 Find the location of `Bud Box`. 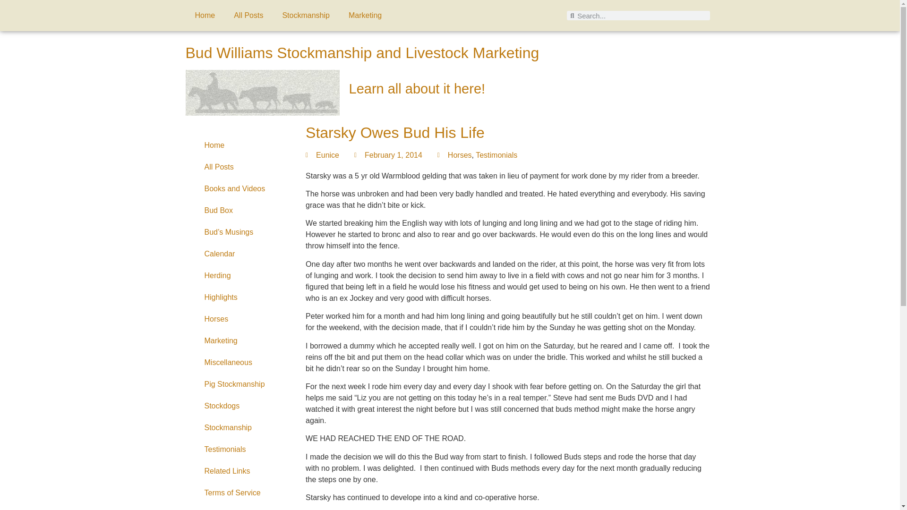

Bud Box is located at coordinates (240, 211).